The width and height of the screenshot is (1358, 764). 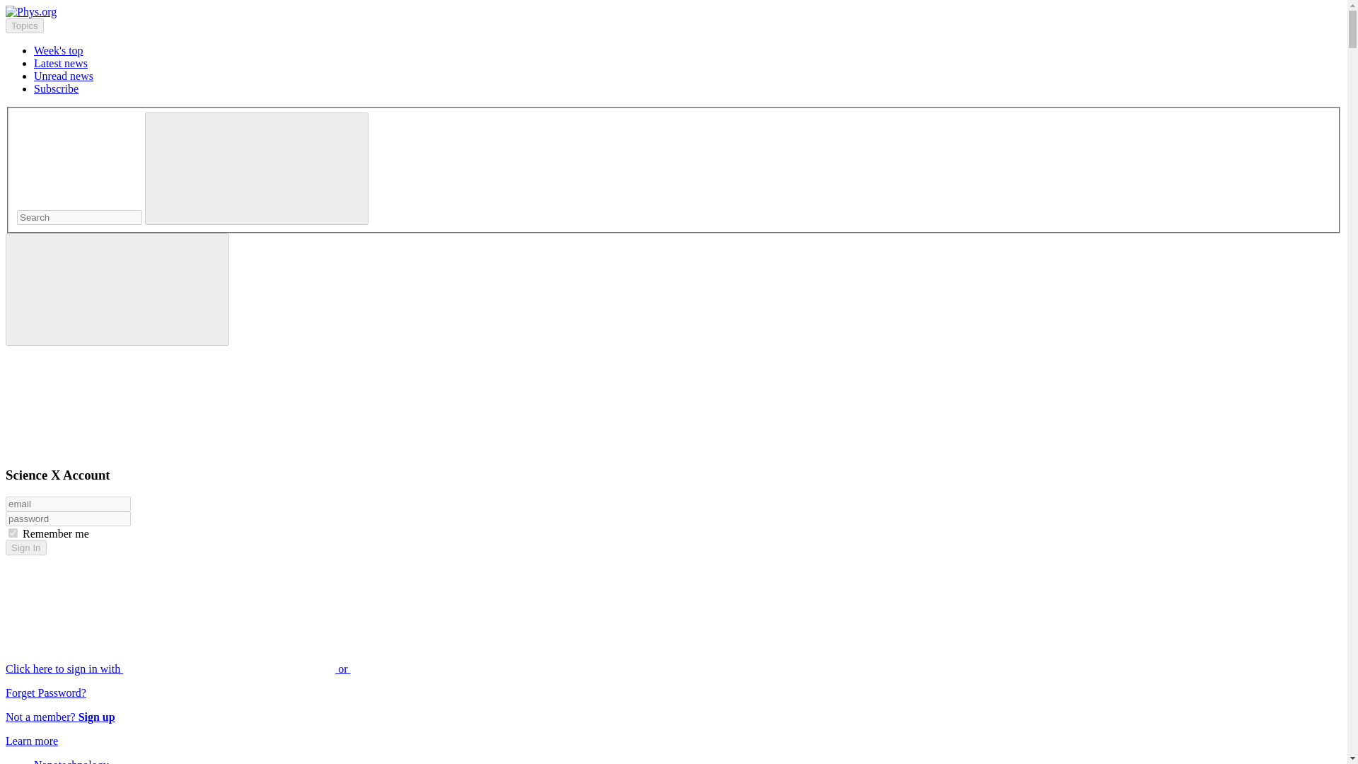 I want to click on on, so click(x=13, y=533).